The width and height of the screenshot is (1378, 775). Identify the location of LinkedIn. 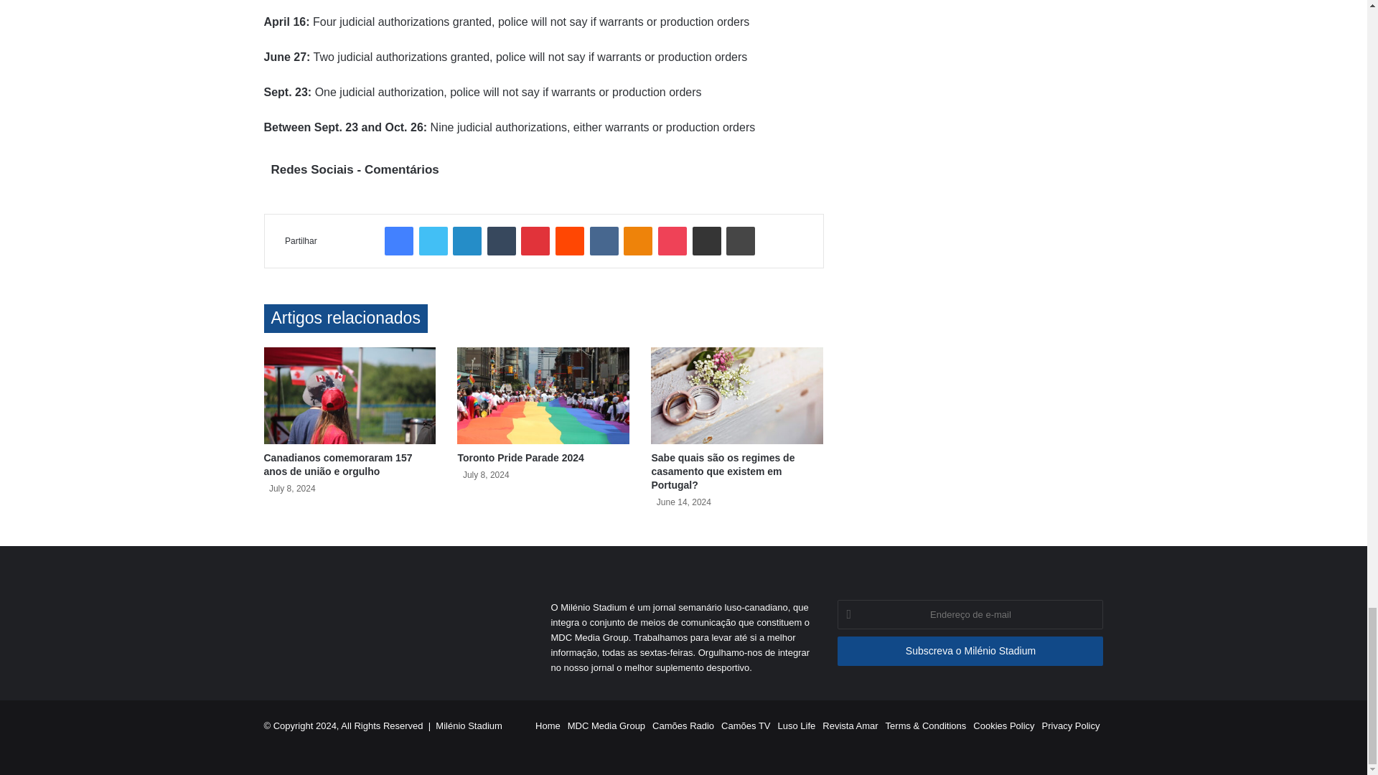
(467, 241).